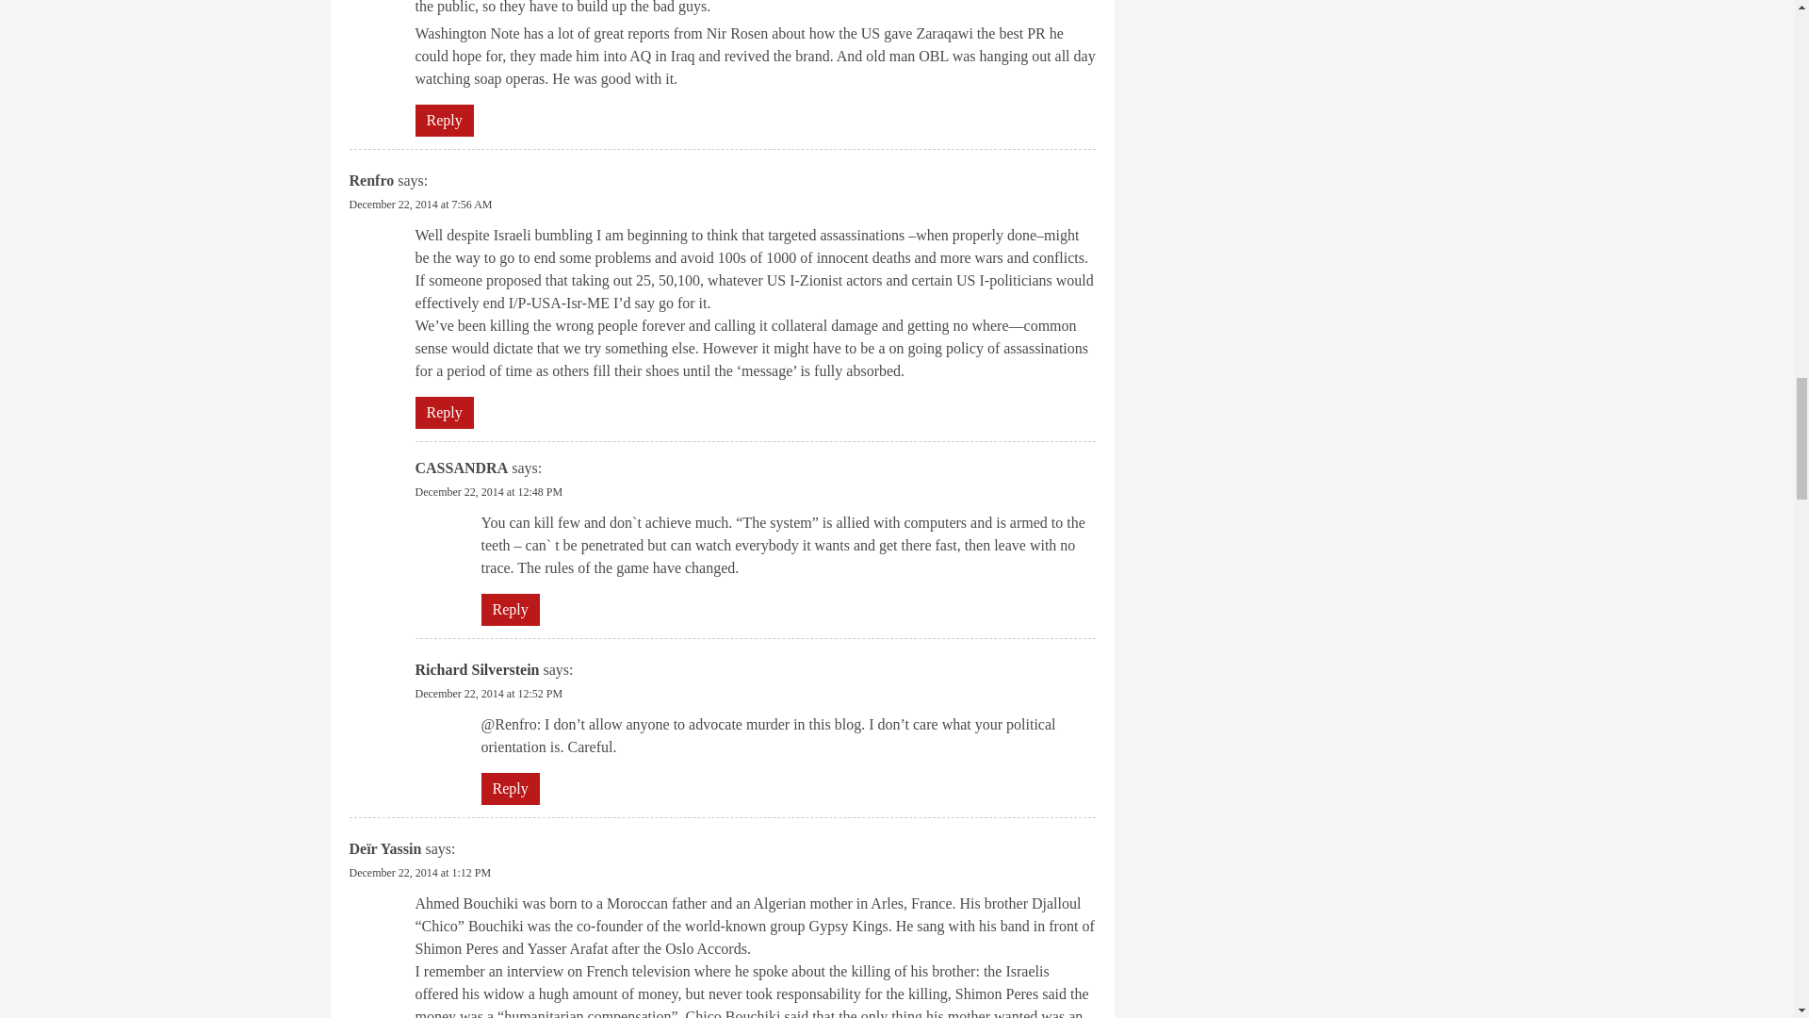 The width and height of the screenshot is (1809, 1018). What do you see at coordinates (443, 121) in the screenshot?
I see `Reply` at bounding box center [443, 121].